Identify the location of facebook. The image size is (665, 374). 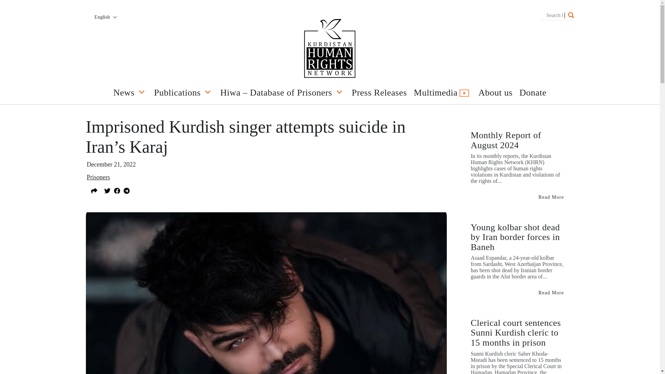
(116, 190).